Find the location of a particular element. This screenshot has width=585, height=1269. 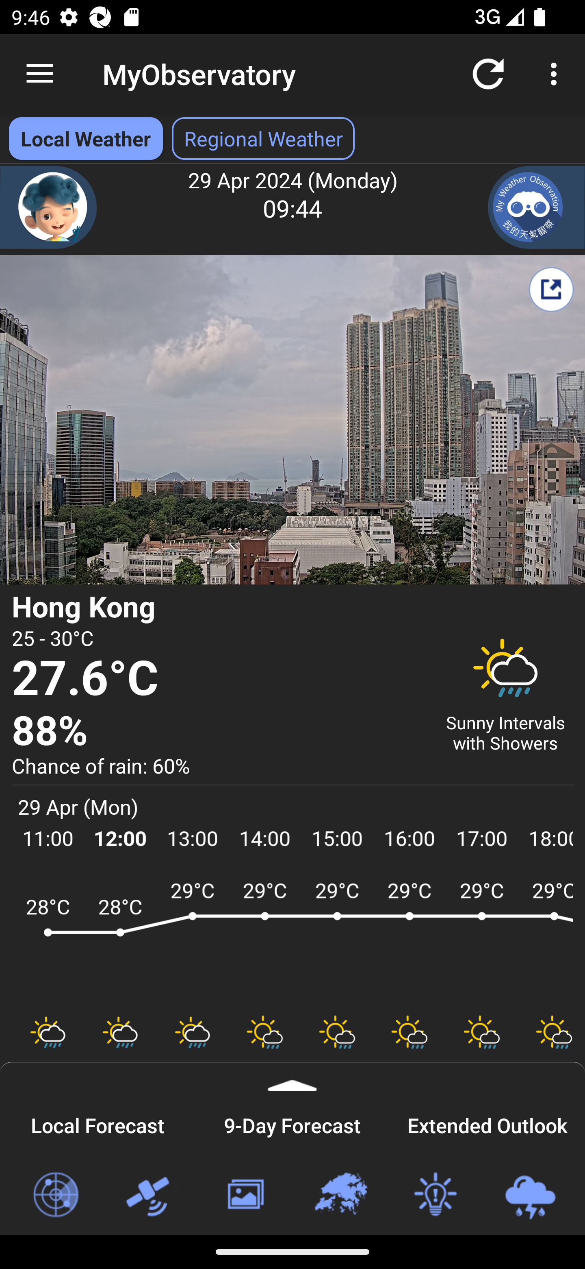

Extended Outlook is located at coordinates (487, 1123).